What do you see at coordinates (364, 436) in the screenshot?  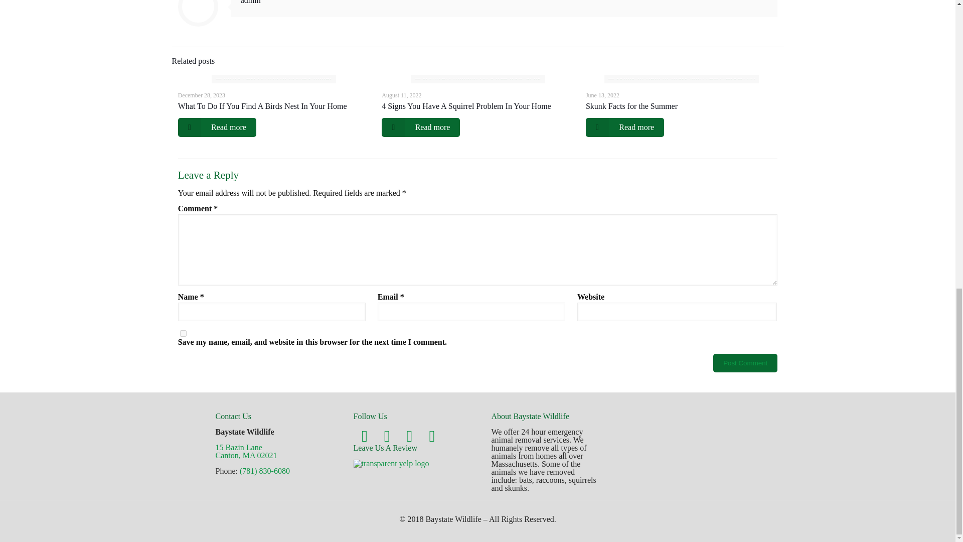 I see `Facebook` at bounding box center [364, 436].